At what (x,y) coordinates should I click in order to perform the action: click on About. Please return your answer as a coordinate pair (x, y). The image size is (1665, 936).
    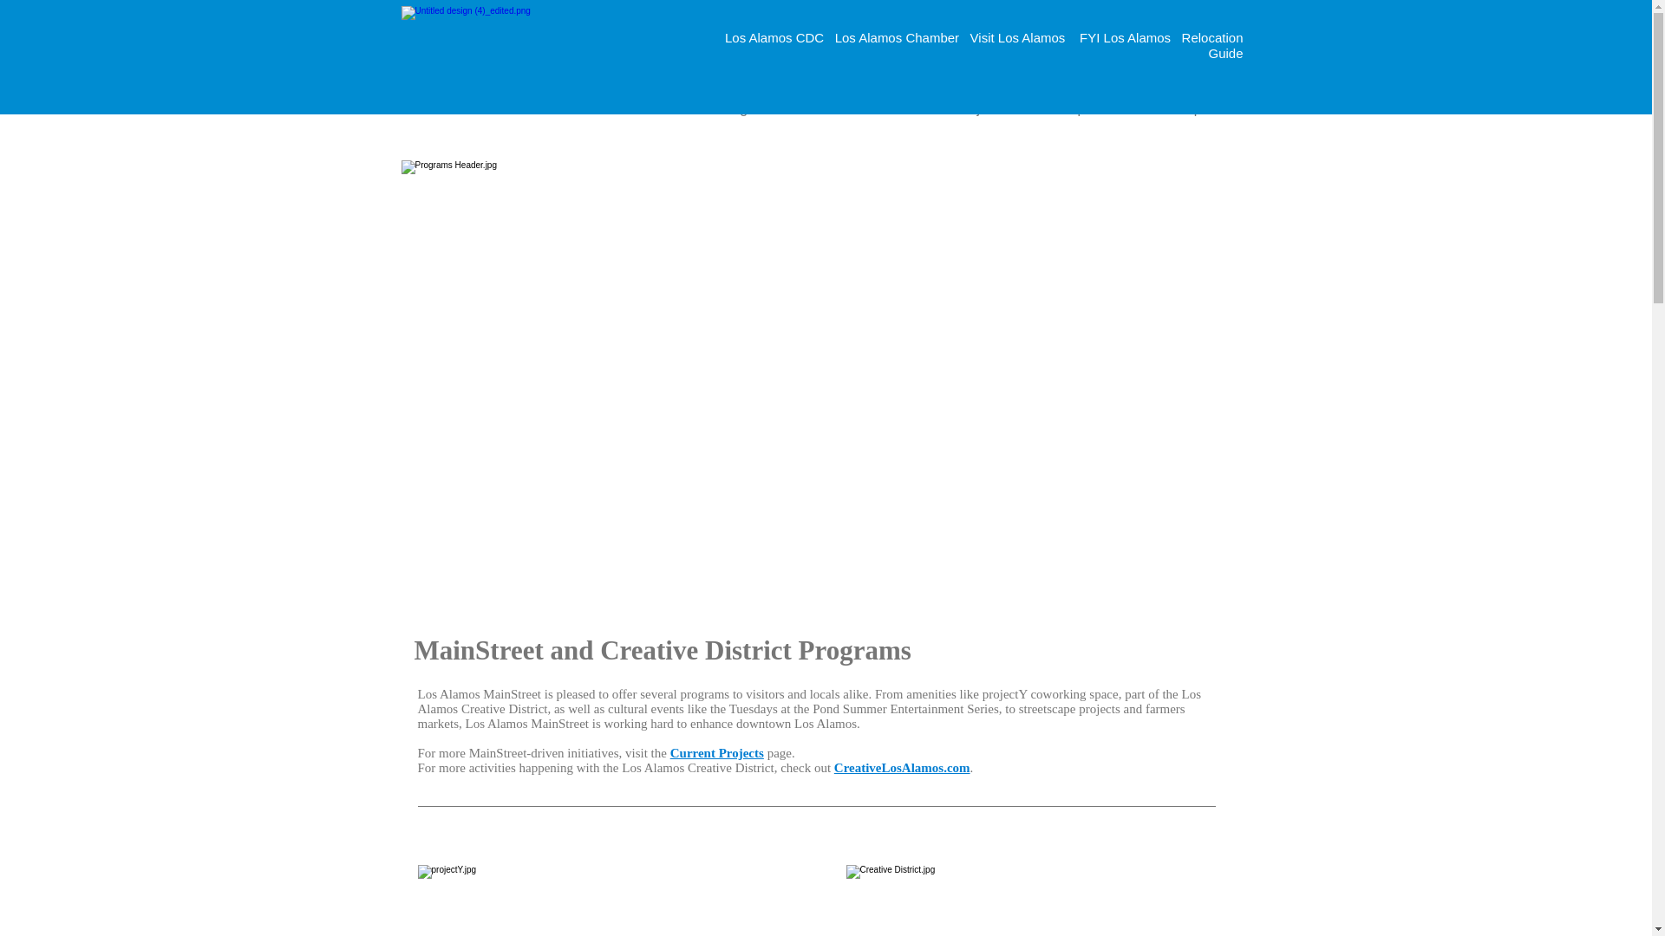
    Looking at the image, I should click on (556, 109).